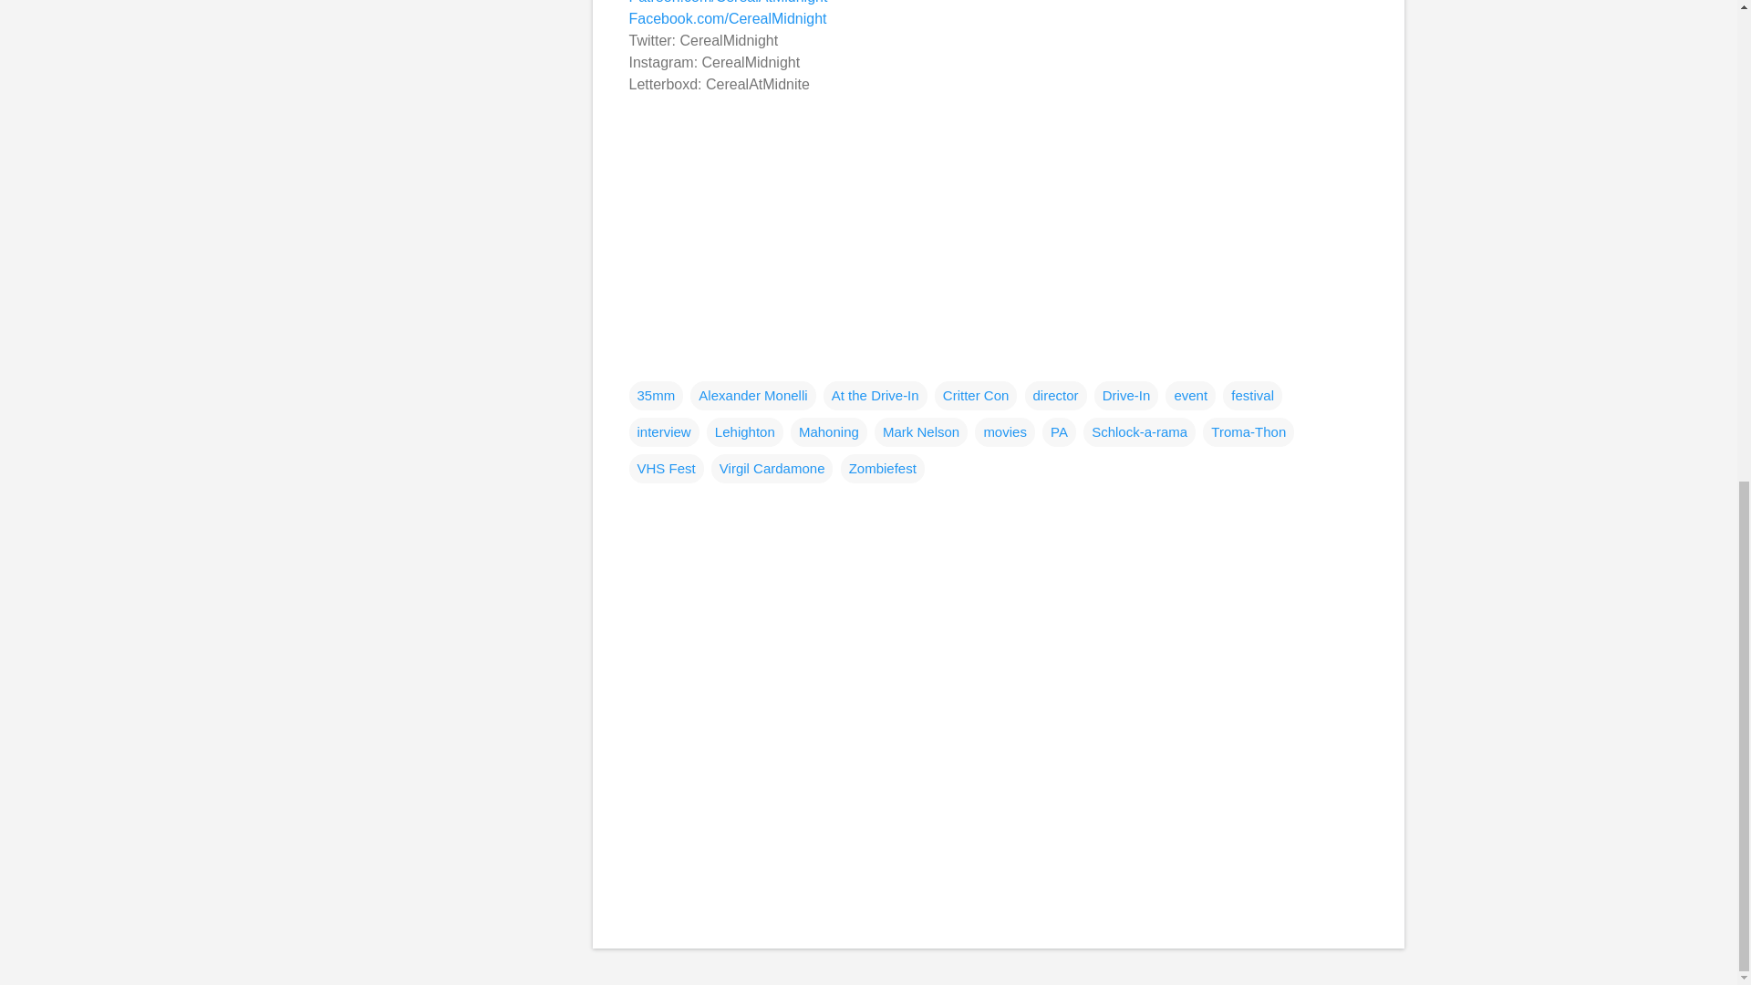  What do you see at coordinates (1251, 396) in the screenshot?
I see `festival` at bounding box center [1251, 396].